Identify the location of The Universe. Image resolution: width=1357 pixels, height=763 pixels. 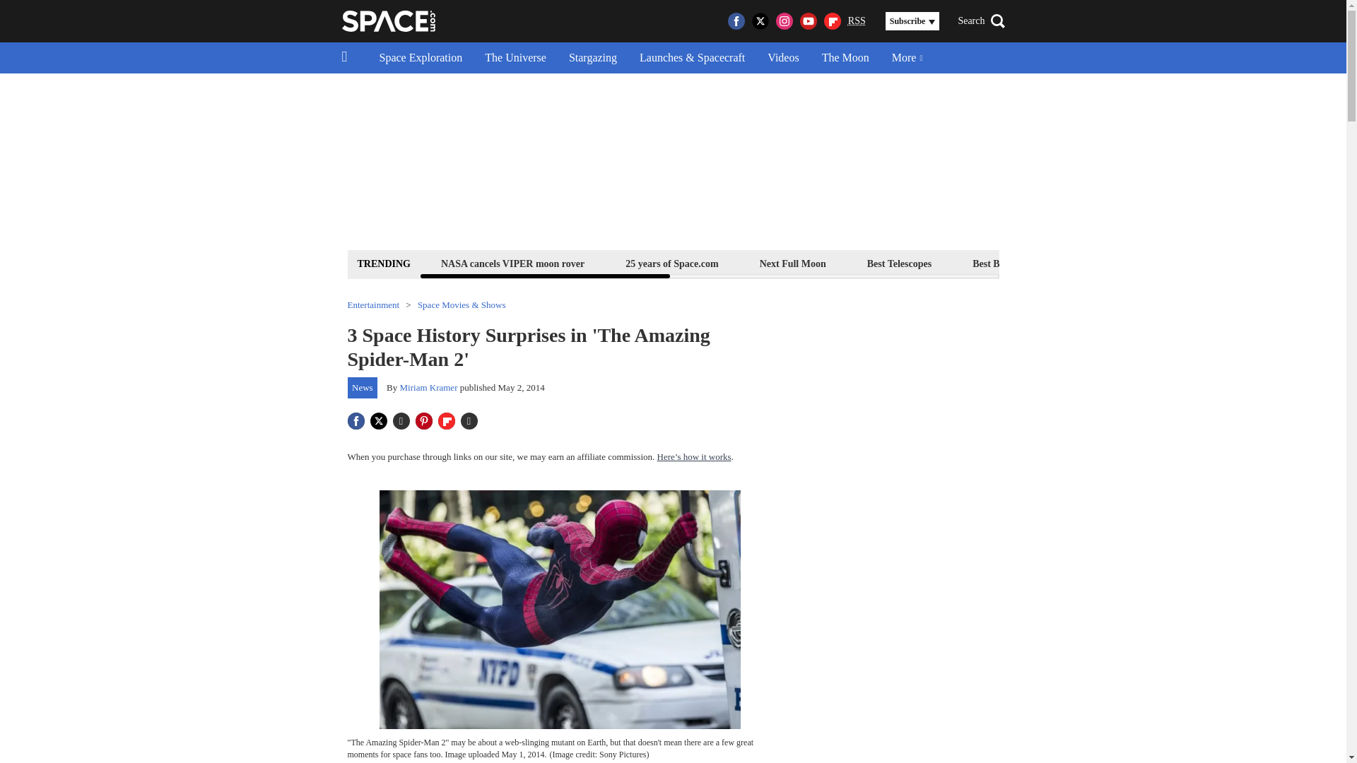
(516, 58).